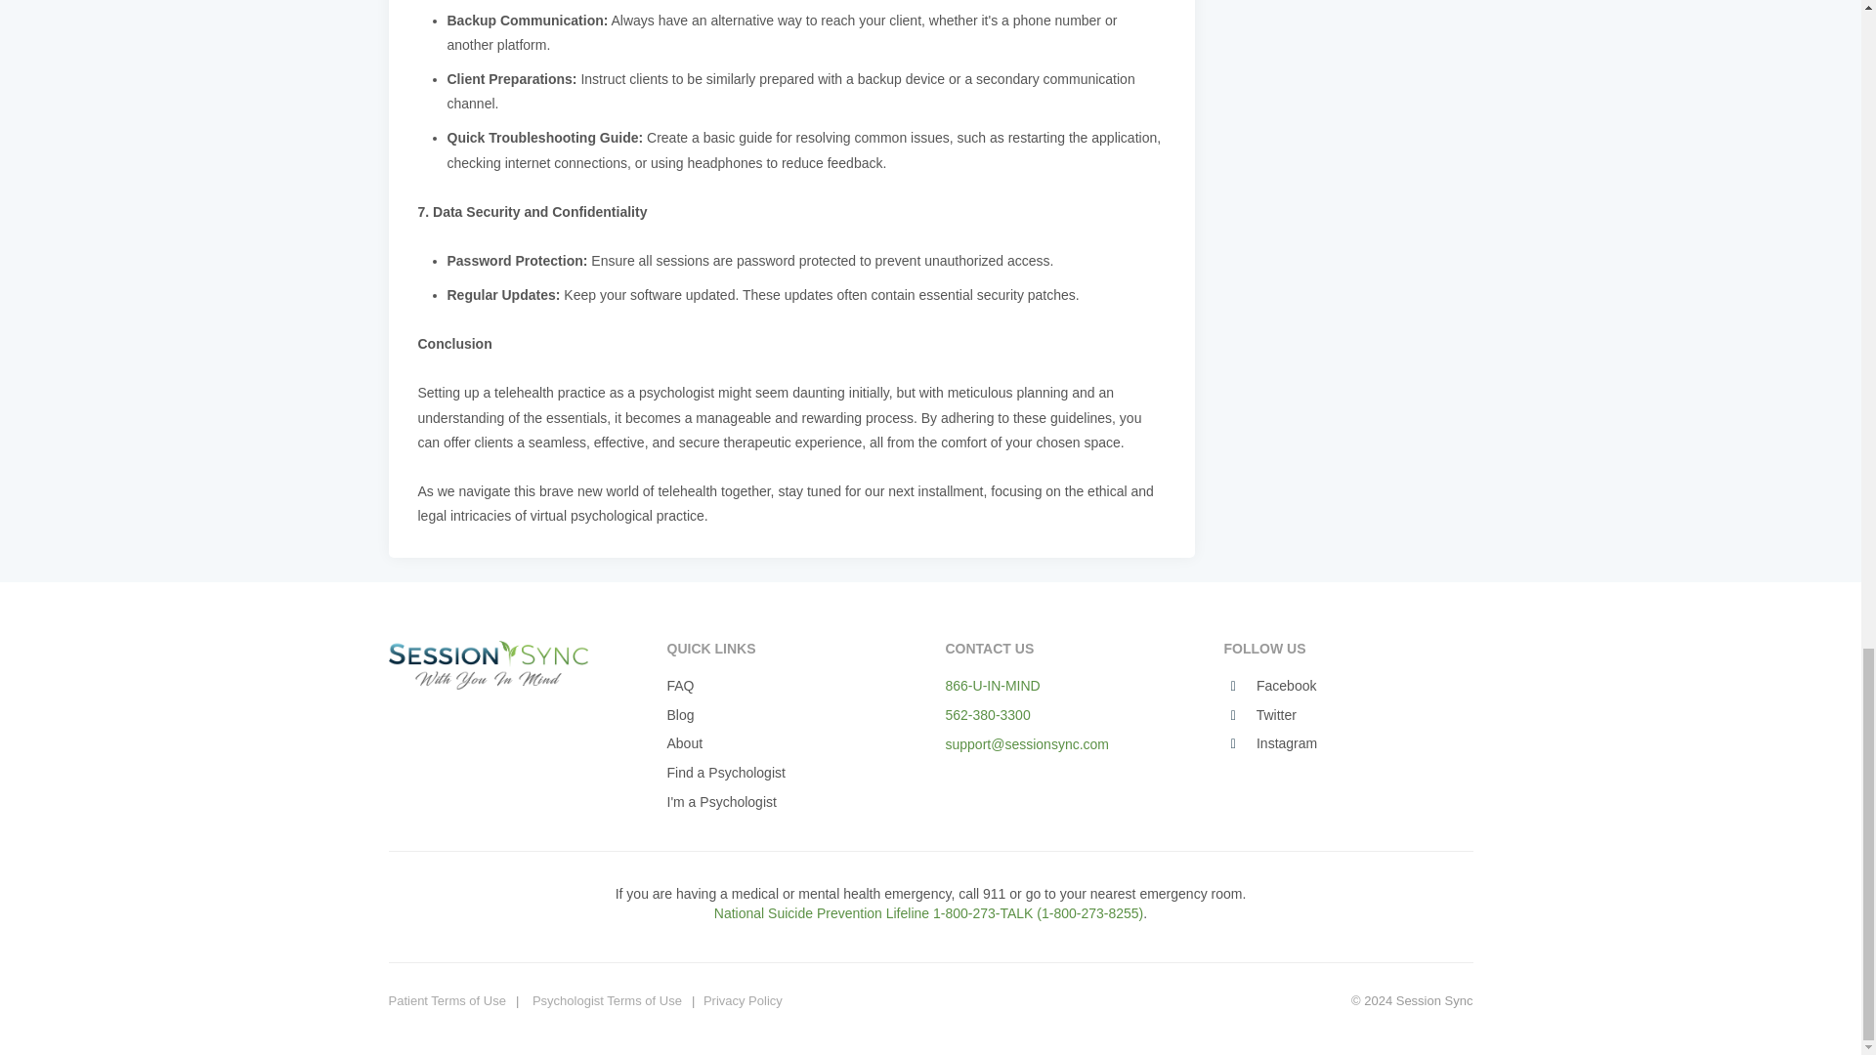  What do you see at coordinates (448, 1000) in the screenshot?
I see `Patient Terms of Use` at bounding box center [448, 1000].